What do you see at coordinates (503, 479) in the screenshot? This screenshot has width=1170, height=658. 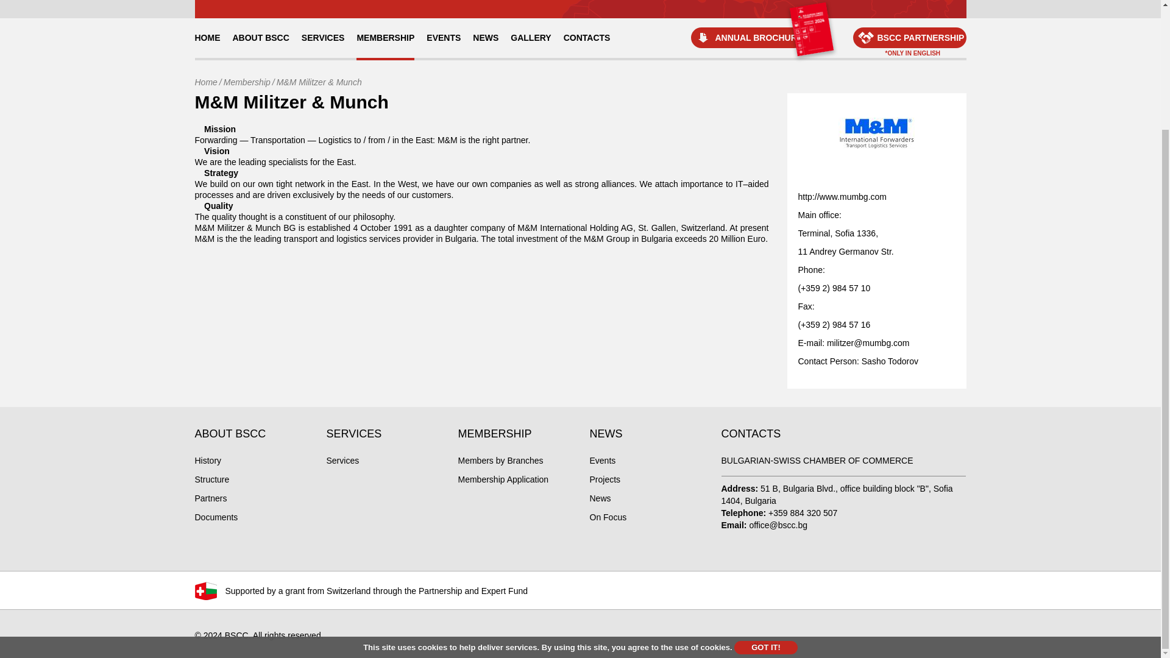 I see `Membership Application` at bounding box center [503, 479].